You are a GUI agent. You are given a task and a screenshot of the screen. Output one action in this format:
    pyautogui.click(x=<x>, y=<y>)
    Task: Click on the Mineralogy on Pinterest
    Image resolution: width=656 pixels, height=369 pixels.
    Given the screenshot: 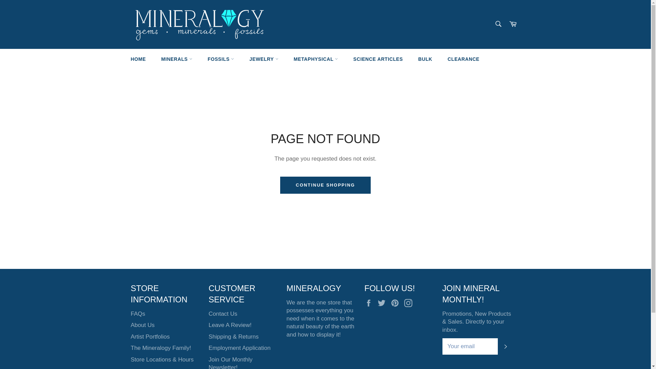 What is the action you would take?
    pyautogui.click(x=397, y=303)
    